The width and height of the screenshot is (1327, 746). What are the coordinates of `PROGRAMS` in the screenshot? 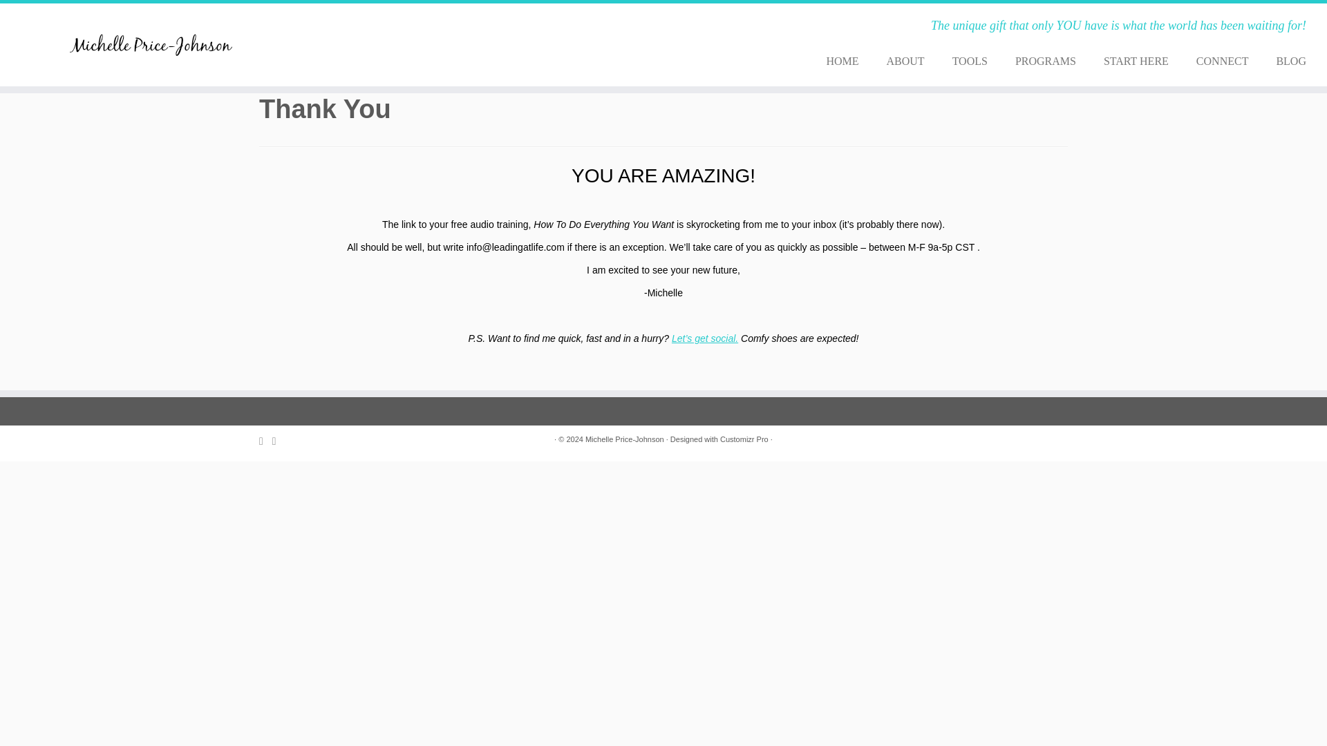 It's located at (1045, 61).